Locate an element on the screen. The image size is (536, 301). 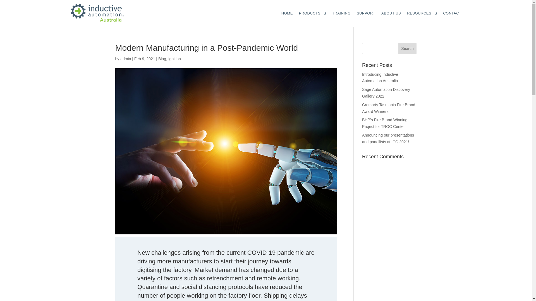
Posts by admin is located at coordinates (125, 59).